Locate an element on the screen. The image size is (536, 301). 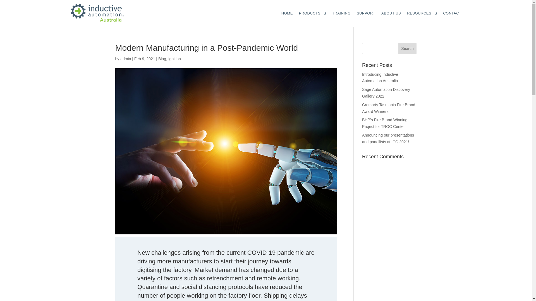
Posts by admin is located at coordinates (125, 59).